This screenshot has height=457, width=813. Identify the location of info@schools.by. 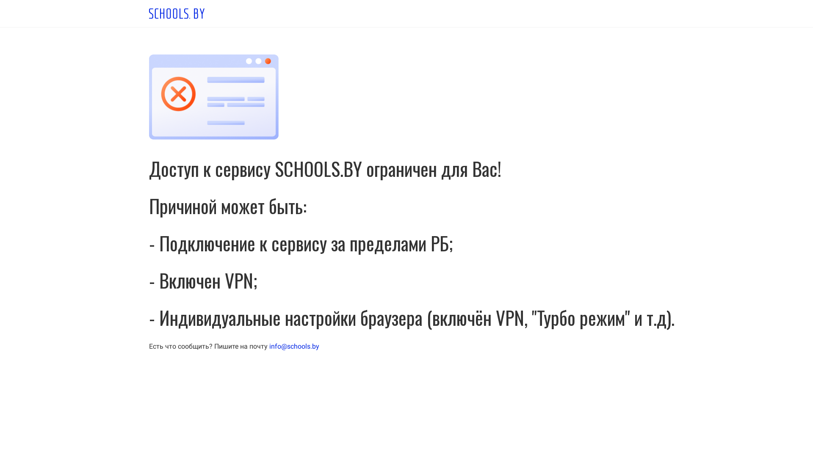
(294, 346).